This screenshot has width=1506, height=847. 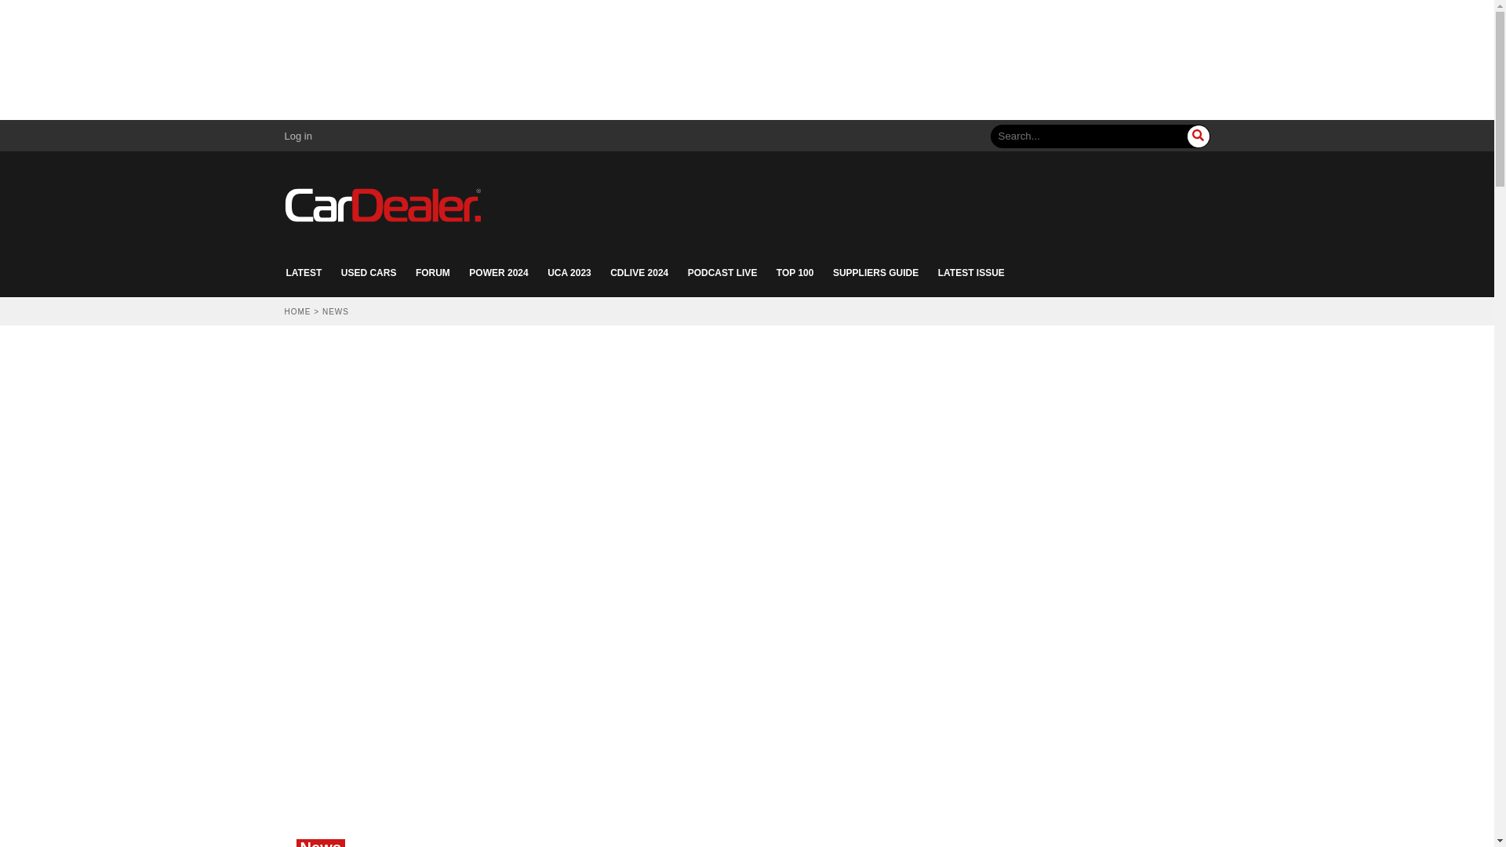 I want to click on UCA 2023, so click(x=569, y=273).